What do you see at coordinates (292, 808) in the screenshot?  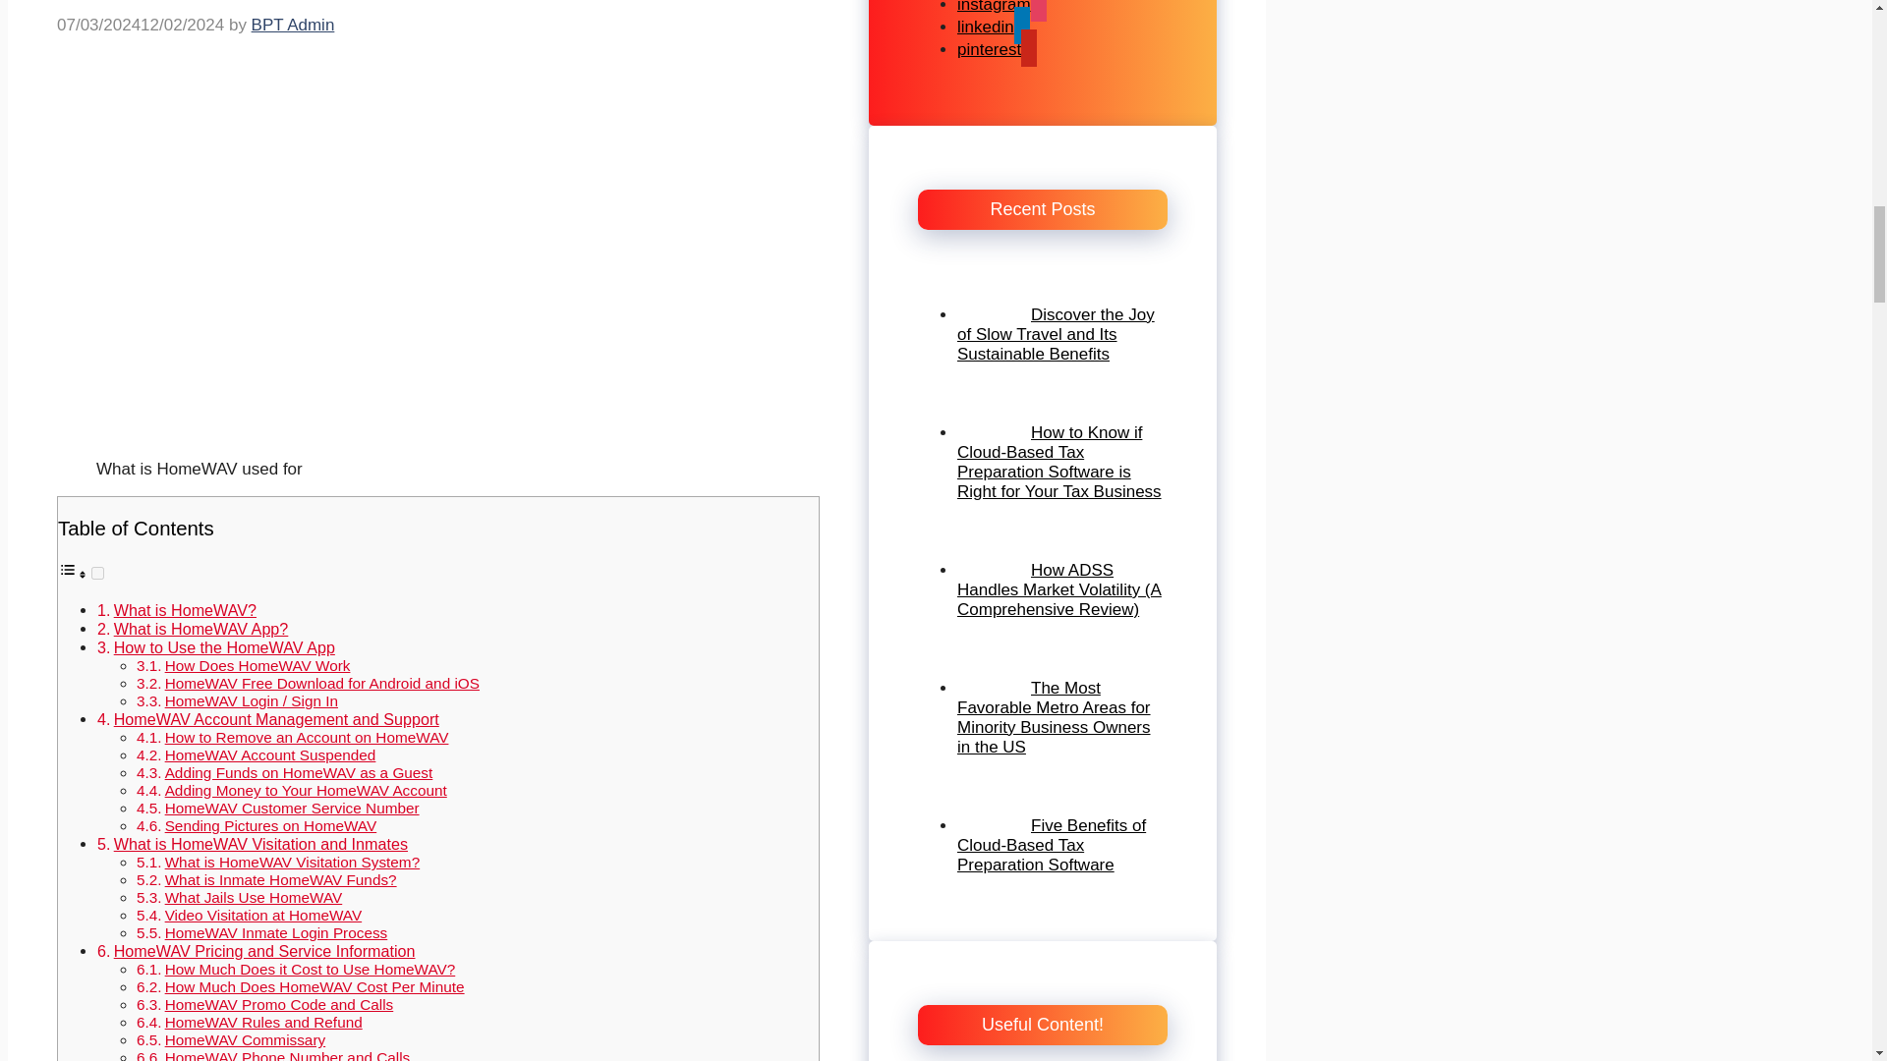 I see `HomeWAV Customer Service Number` at bounding box center [292, 808].